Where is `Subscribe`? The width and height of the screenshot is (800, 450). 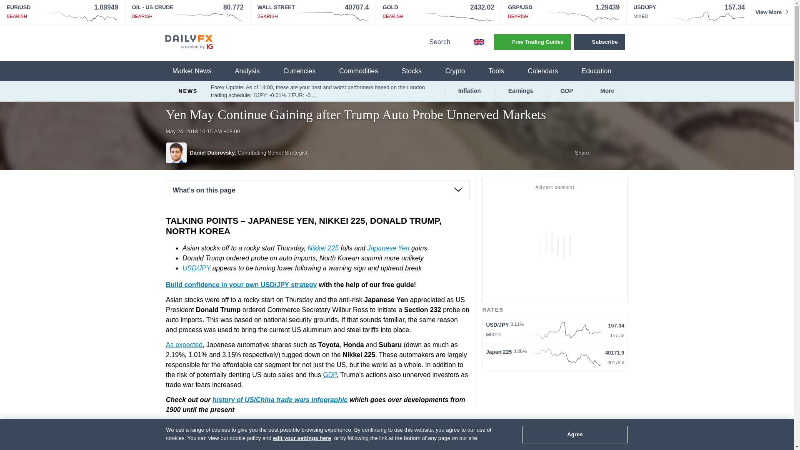
Subscribe is located at coordinates (599, 42).